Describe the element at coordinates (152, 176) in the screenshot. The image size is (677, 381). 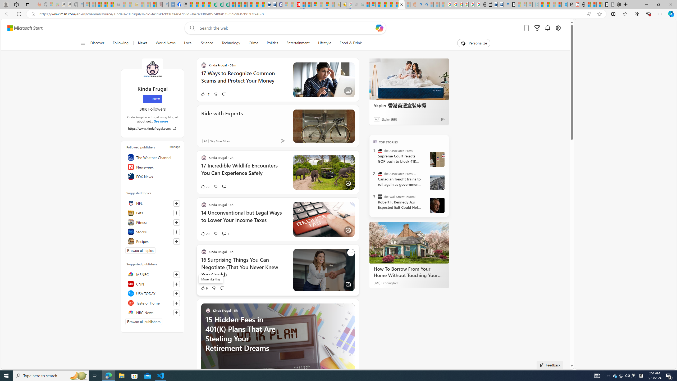
I see `FOX News` at that location.